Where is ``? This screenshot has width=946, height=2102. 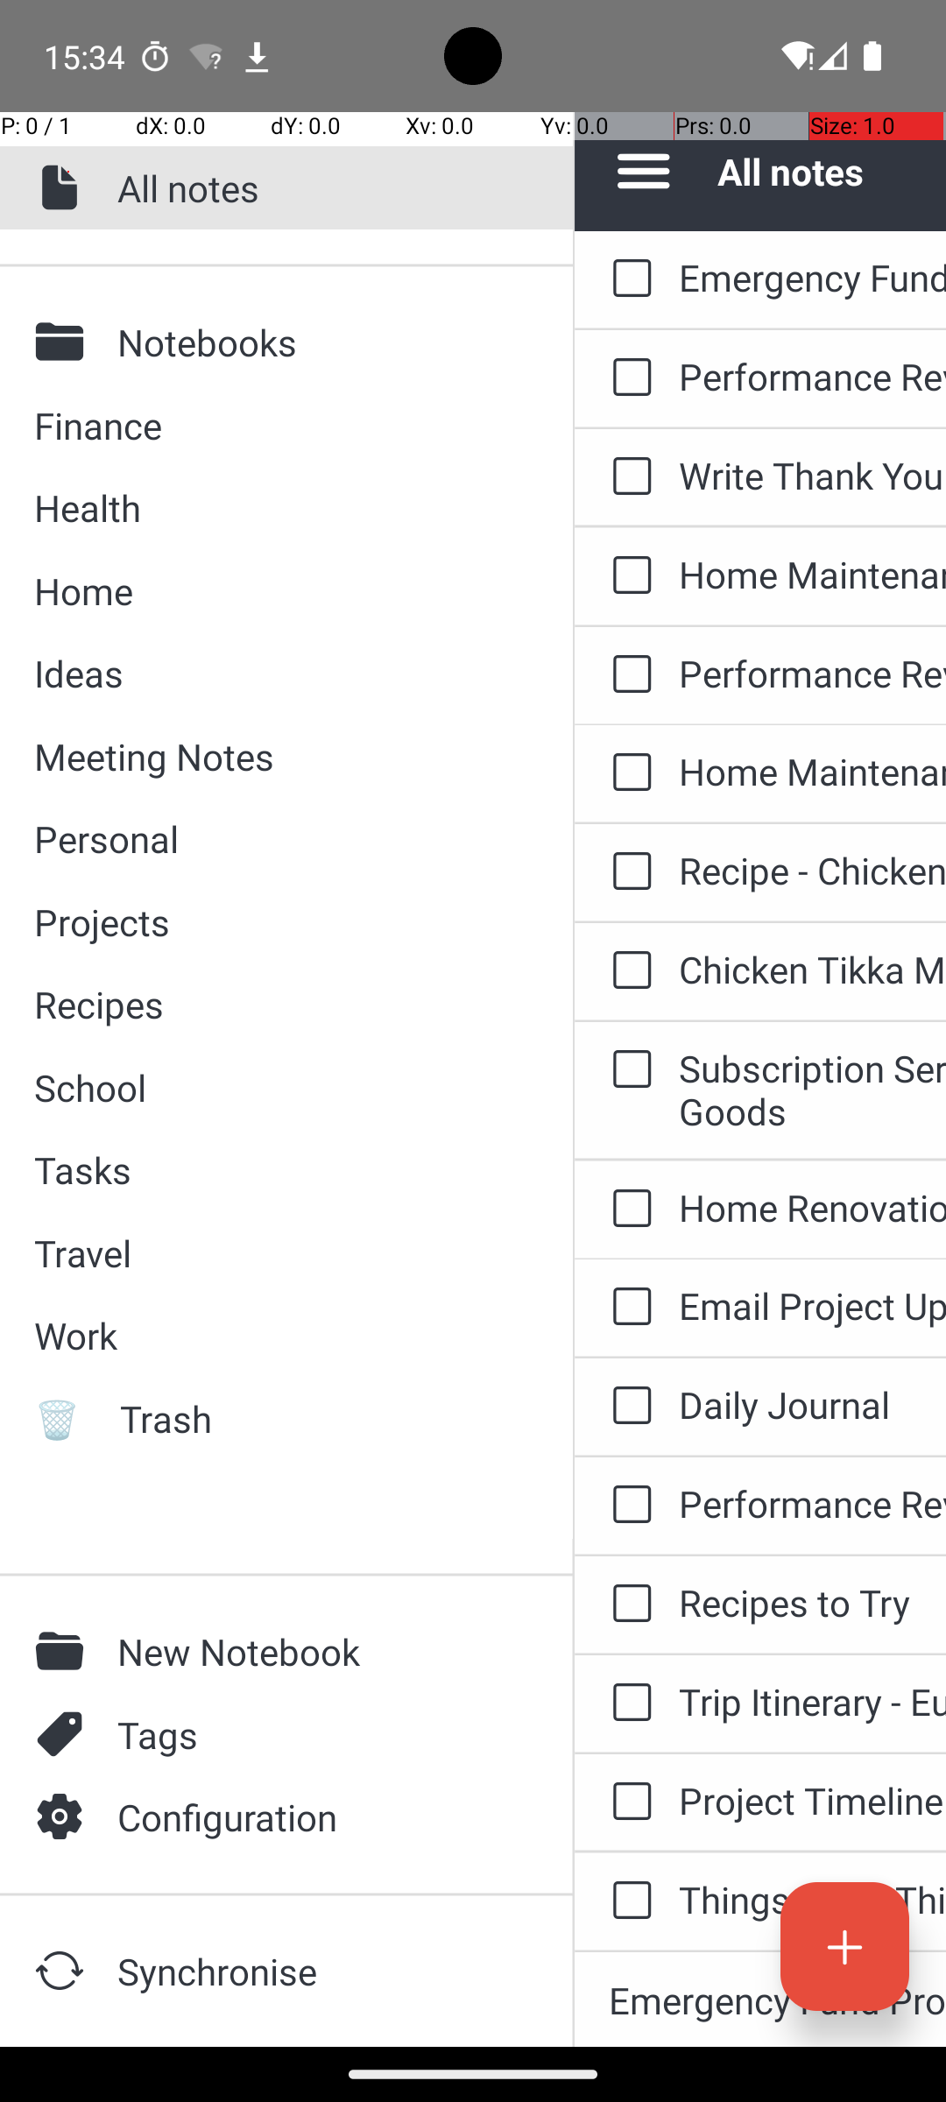  is located at coordinates (64, 342).